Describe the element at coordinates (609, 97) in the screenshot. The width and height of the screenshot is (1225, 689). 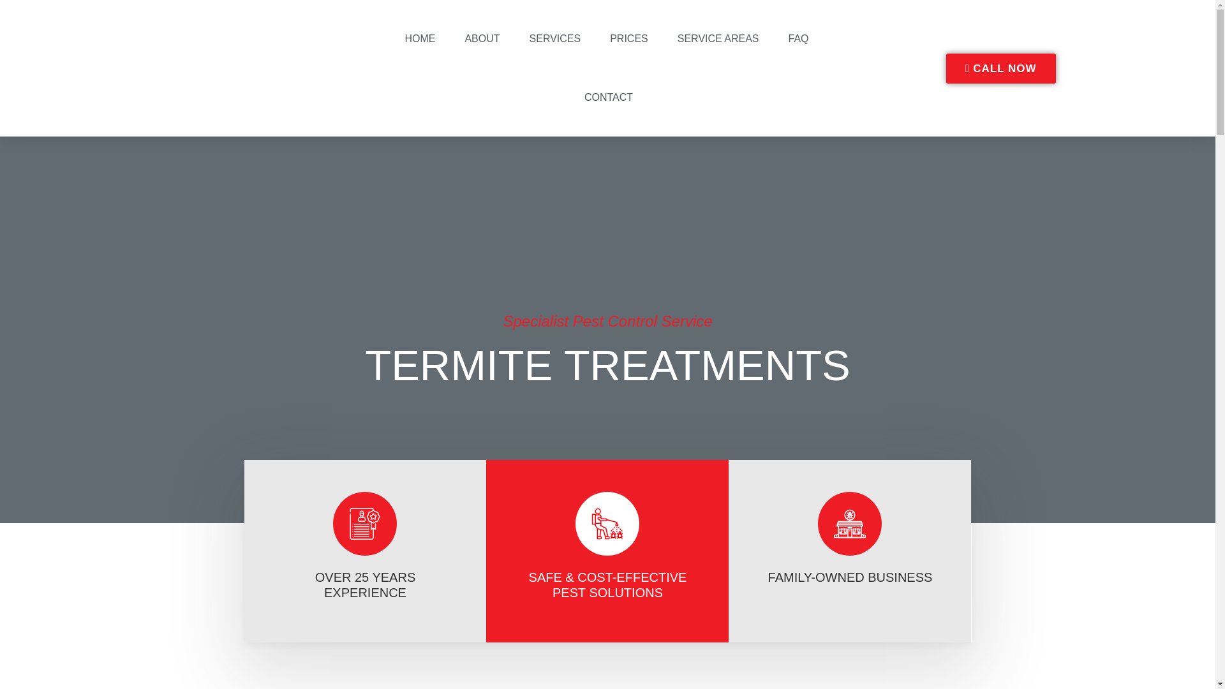
I see `CONTACT` at that location.